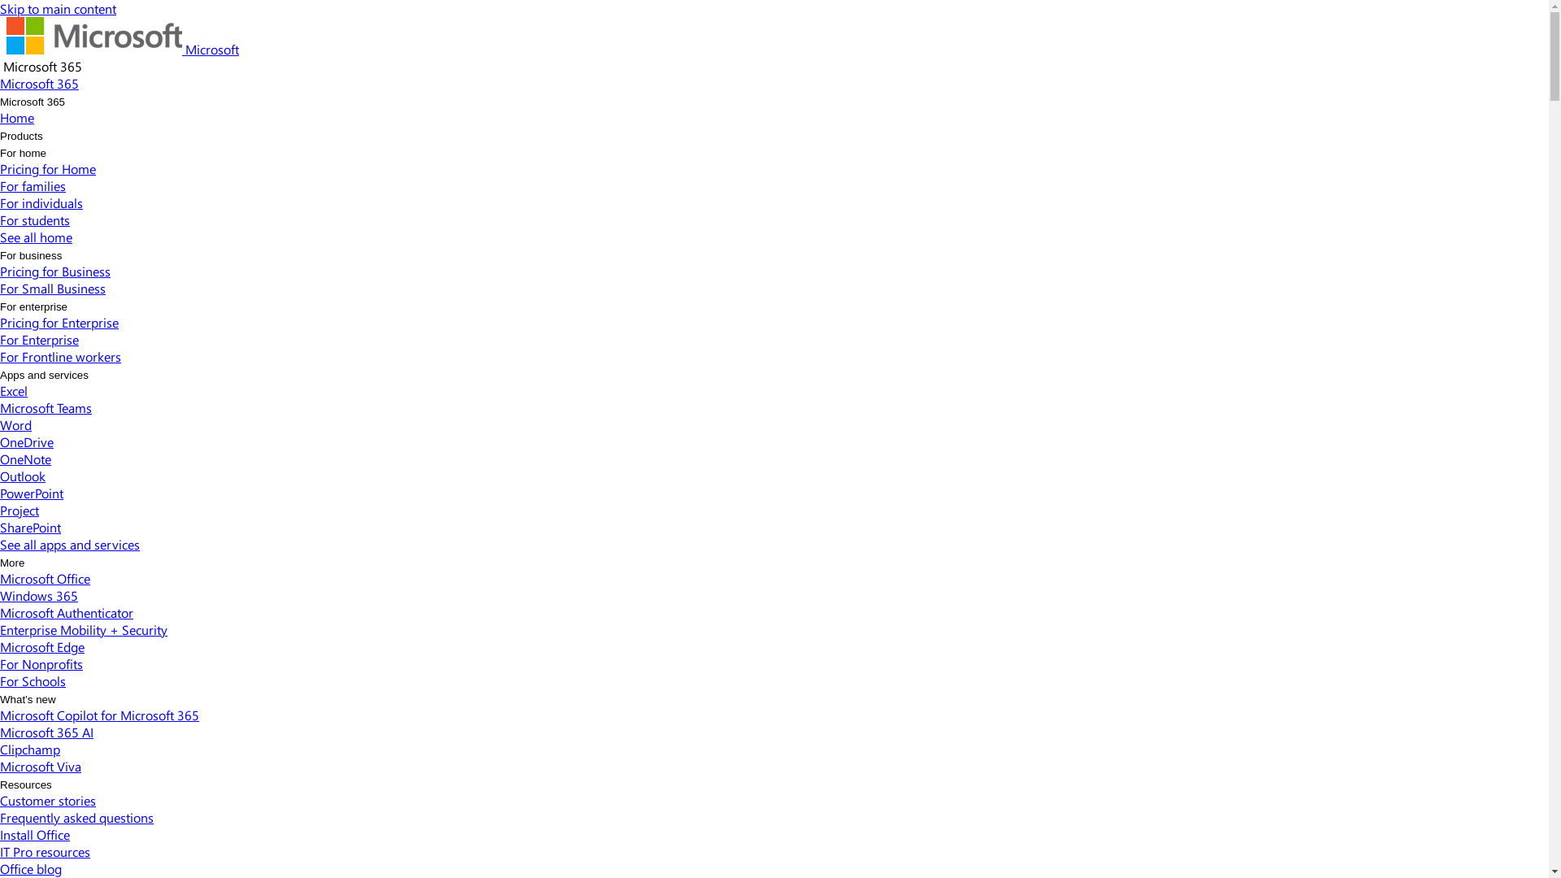 This screenshot has width=1561, height=878. Describe the element at coordinates (14, 390) in the screenshot. I see `Excel` at that location.